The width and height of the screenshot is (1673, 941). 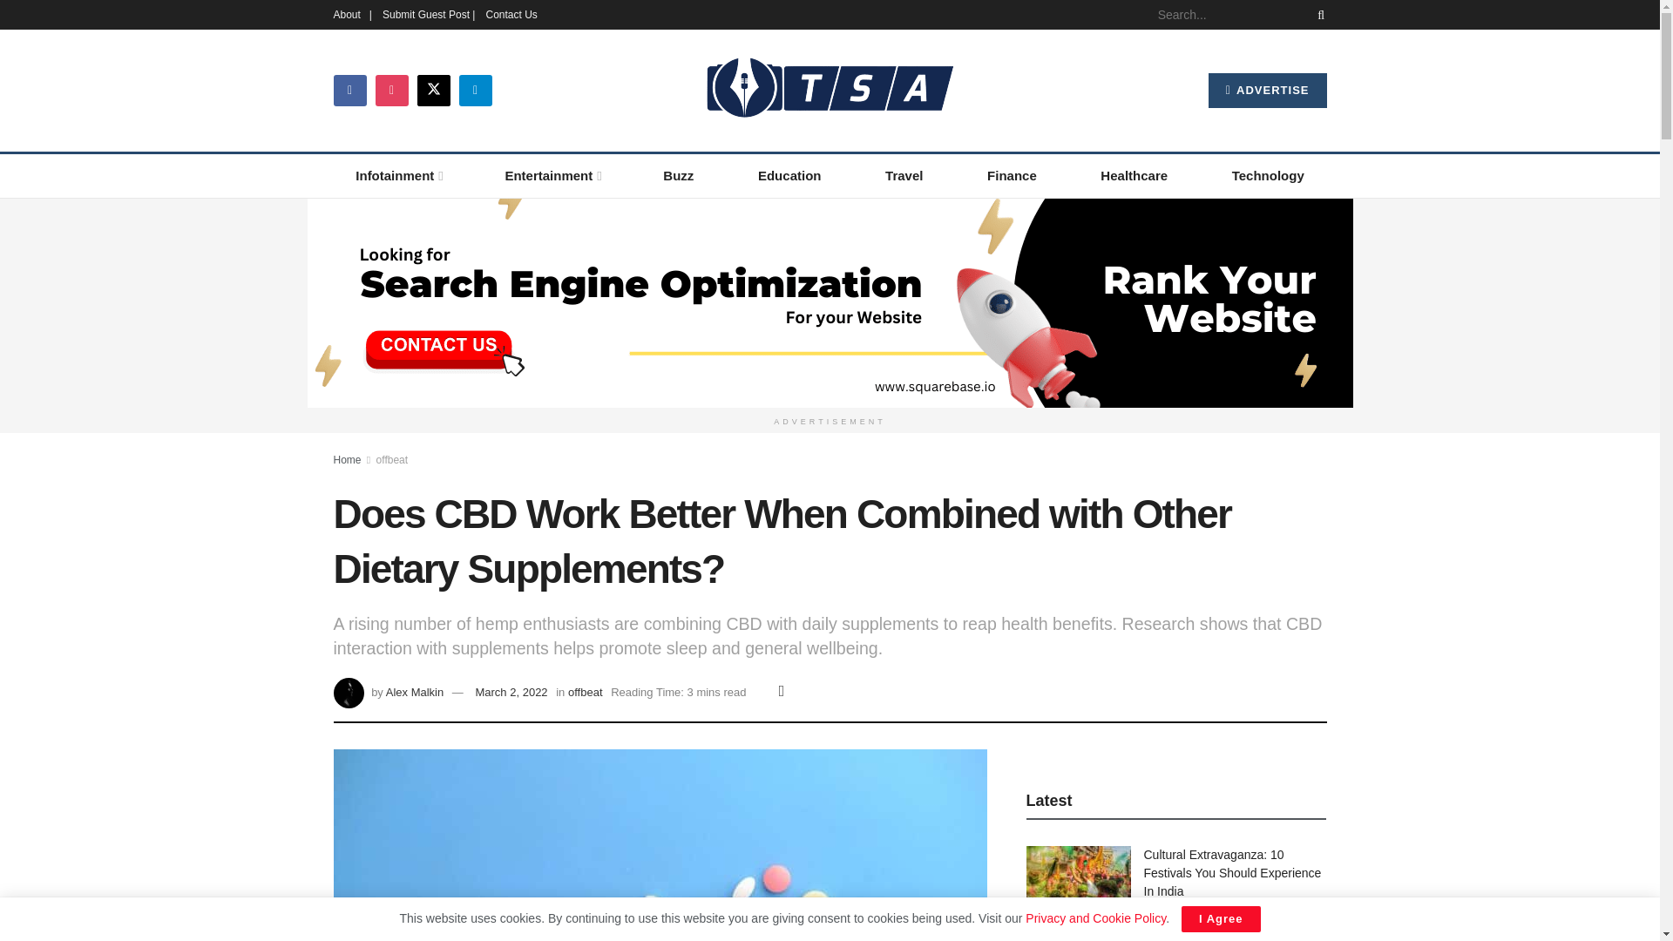 What do you see at coordinates (679, 176) in the screenshot?
I see `Buzz` at bounding box center [679, 176].